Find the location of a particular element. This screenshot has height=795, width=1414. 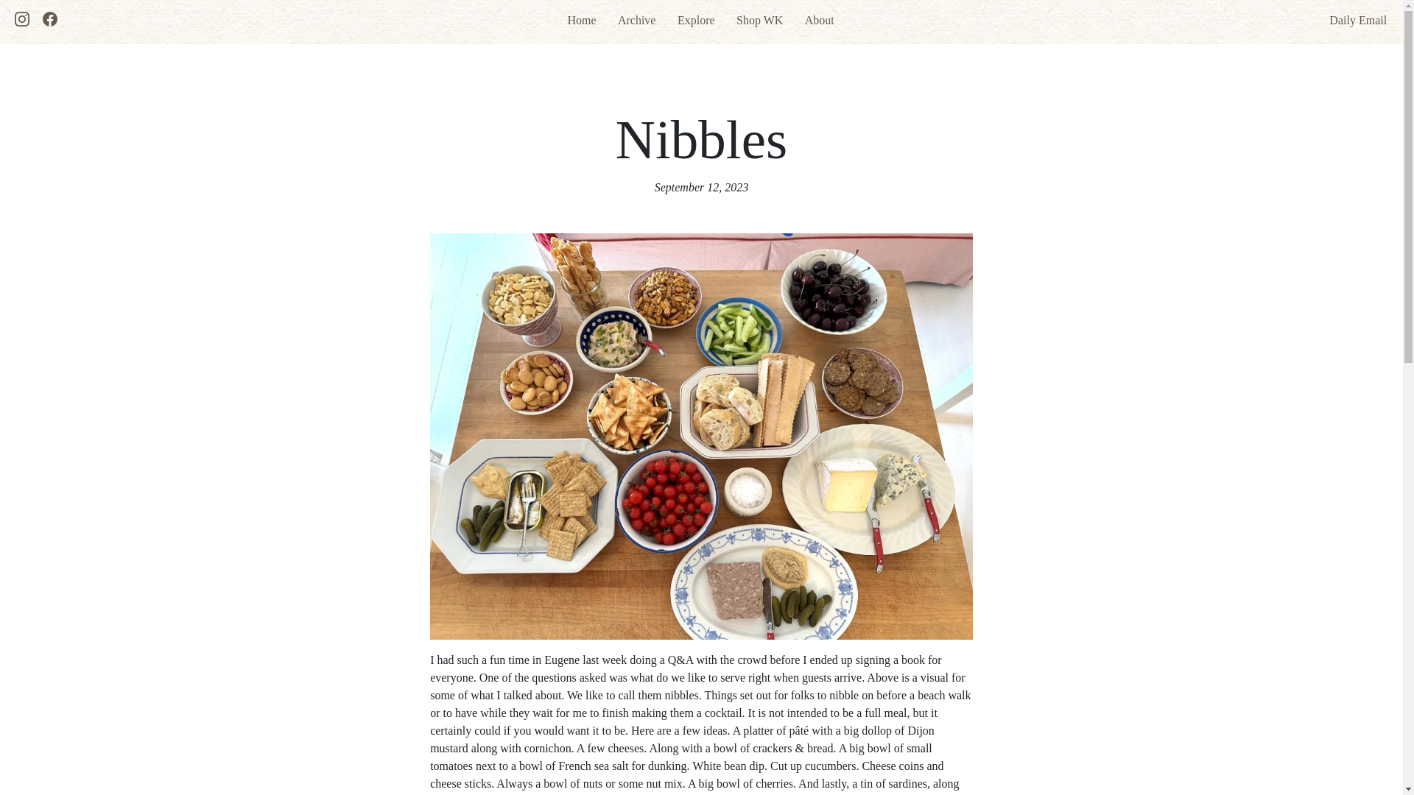

Shop WK is located at coordinates (760, 20).